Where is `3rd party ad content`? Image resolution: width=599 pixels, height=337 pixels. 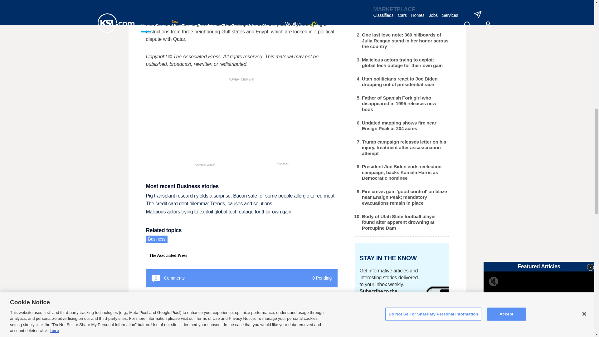 3rd party ad content is located at coordinates (241, 122).